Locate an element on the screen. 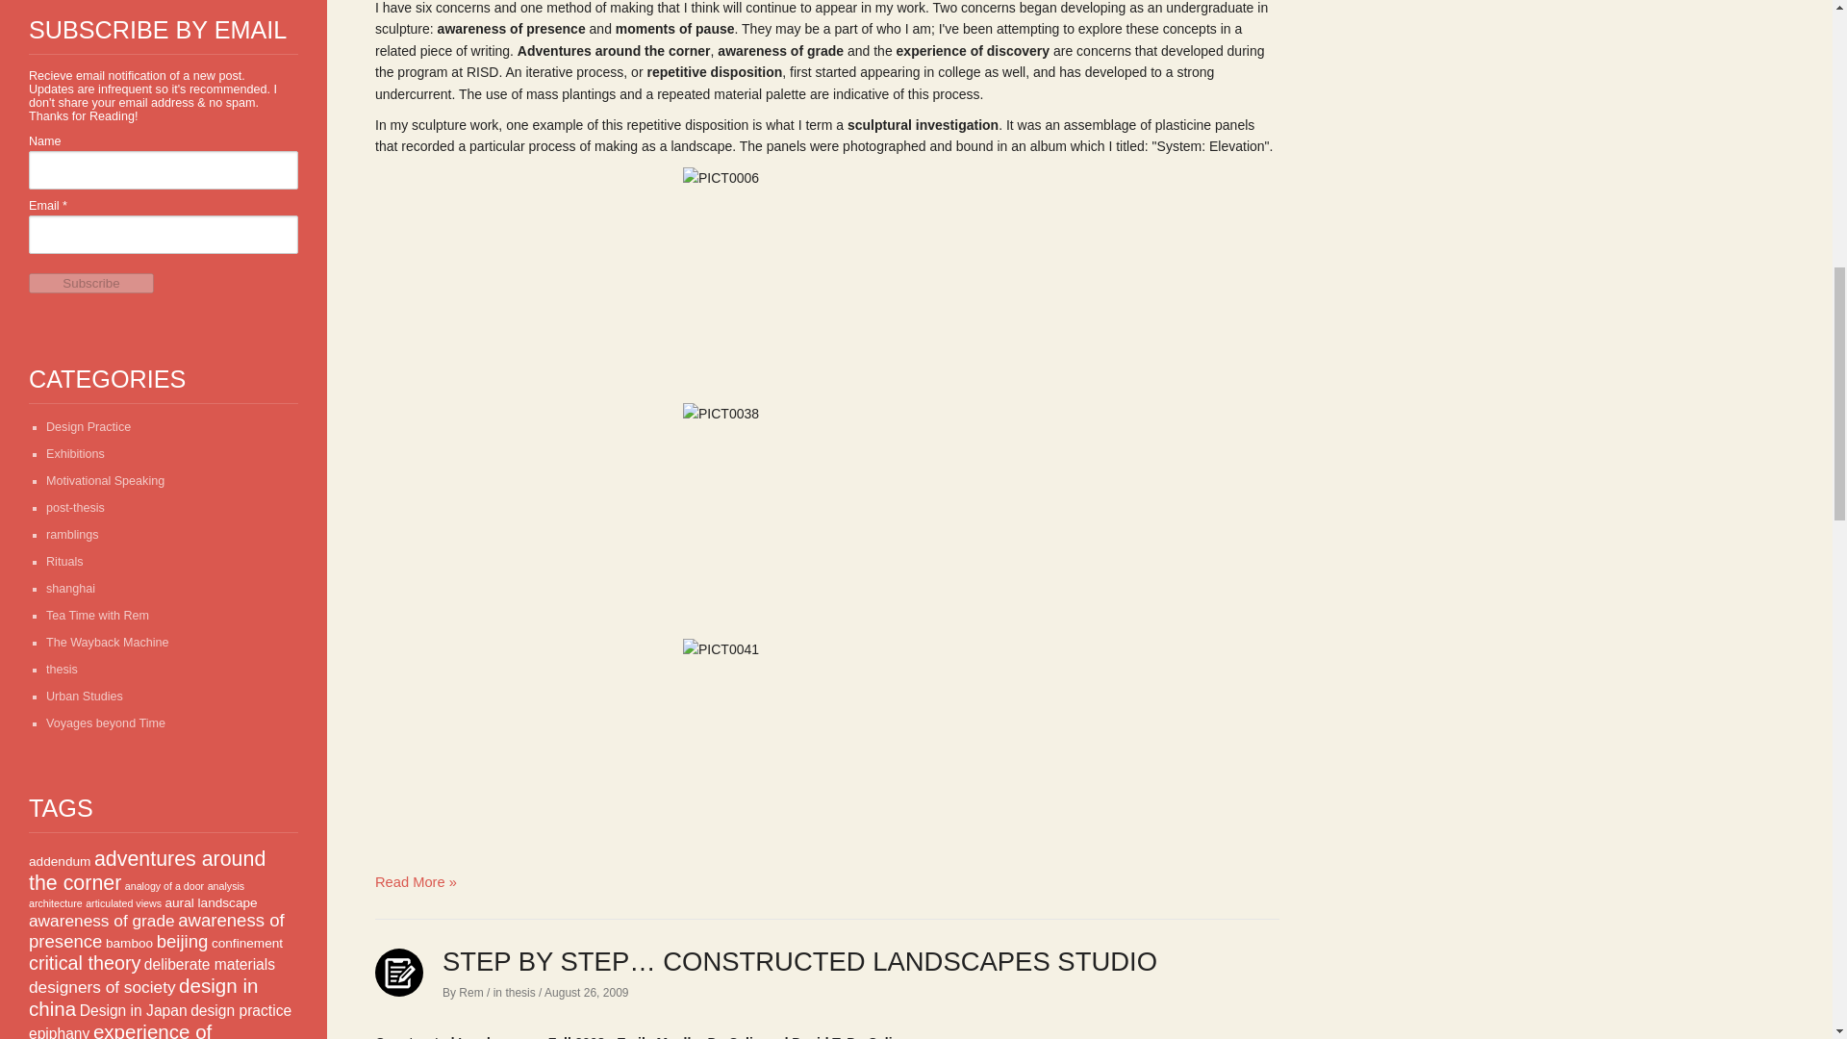 Image resolution: width=1847 pixels, height=1039 pixels. addendum is located at coordinates (60, 860).